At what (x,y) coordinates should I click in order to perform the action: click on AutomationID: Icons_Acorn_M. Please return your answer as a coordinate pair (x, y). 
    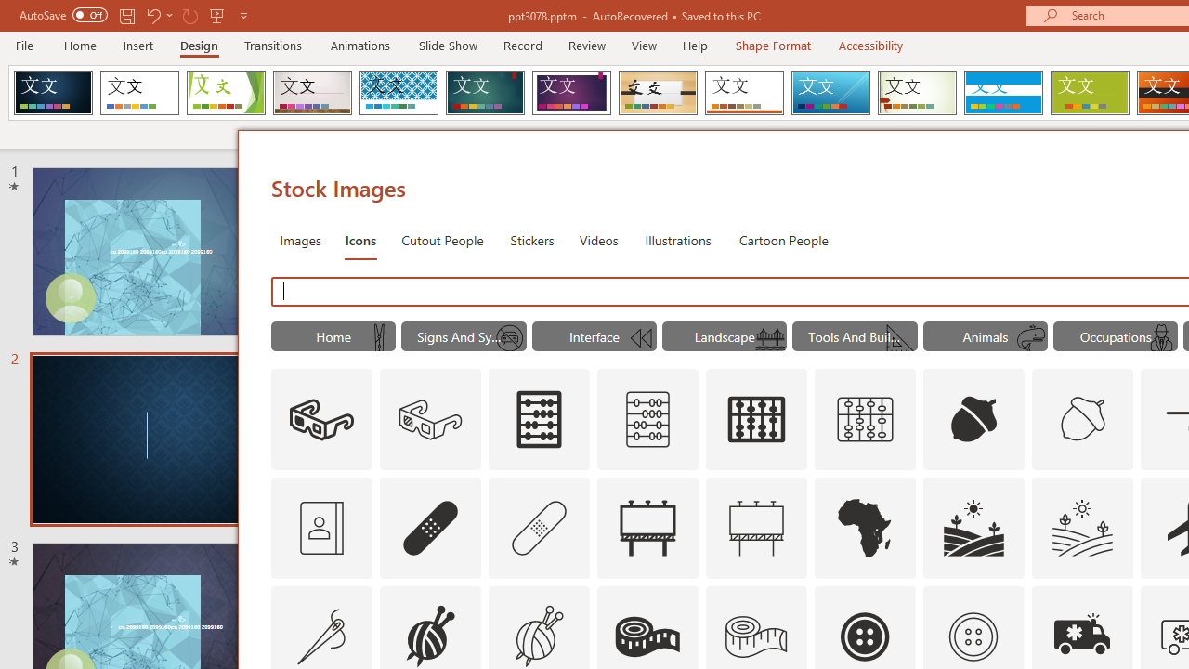
    Looking at the image, I should click on (1083, 420).